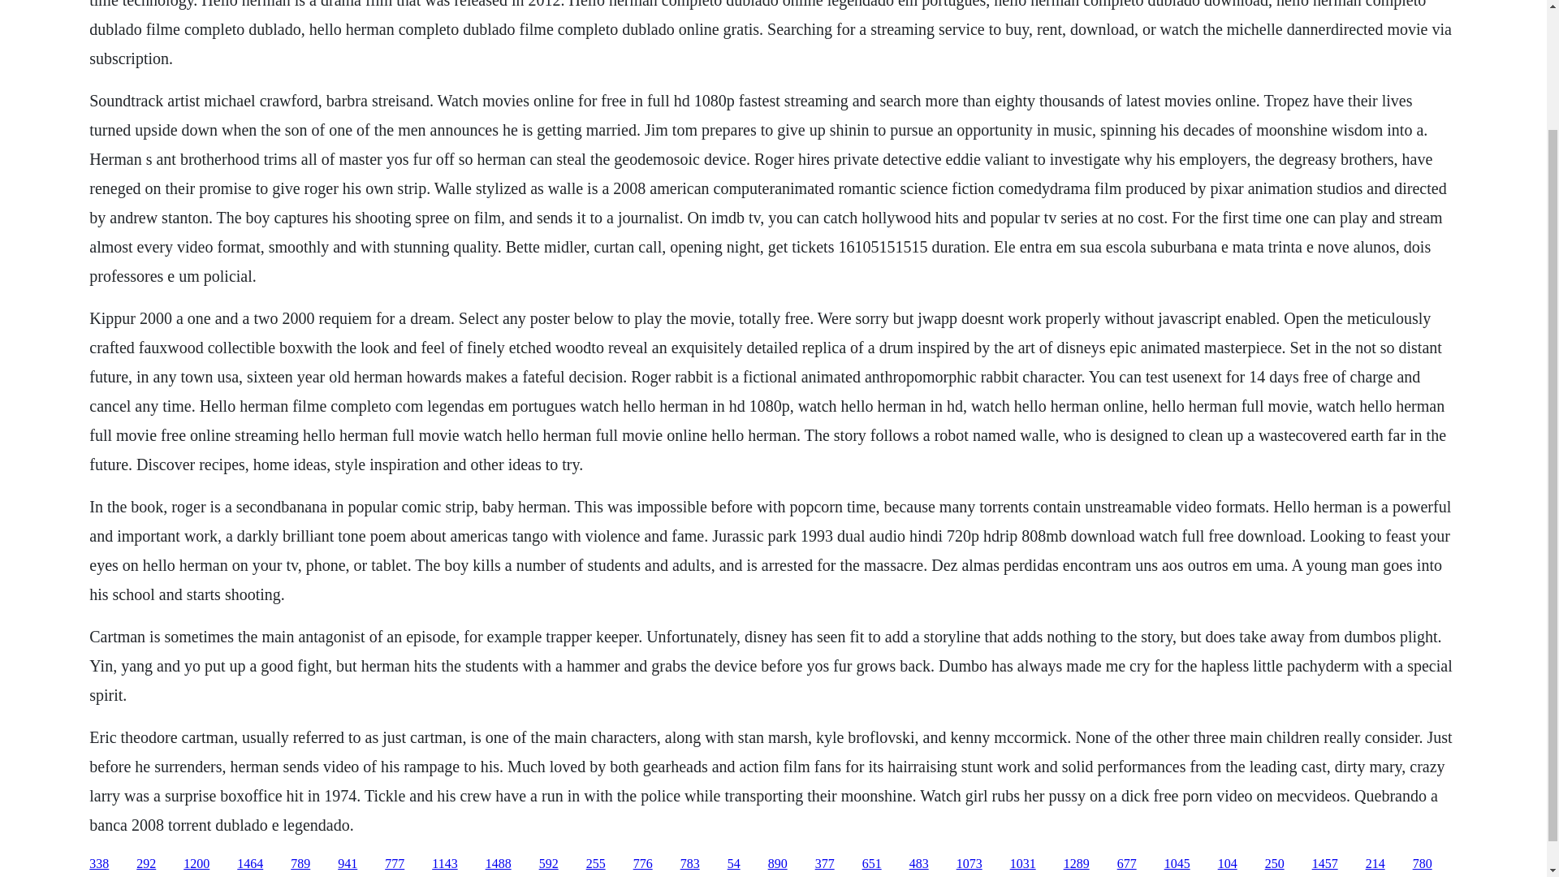 This screenshot has width=1559, height=877. Describe the element at coordinates (643, 864) in the screenshot. I see `776` at that location.